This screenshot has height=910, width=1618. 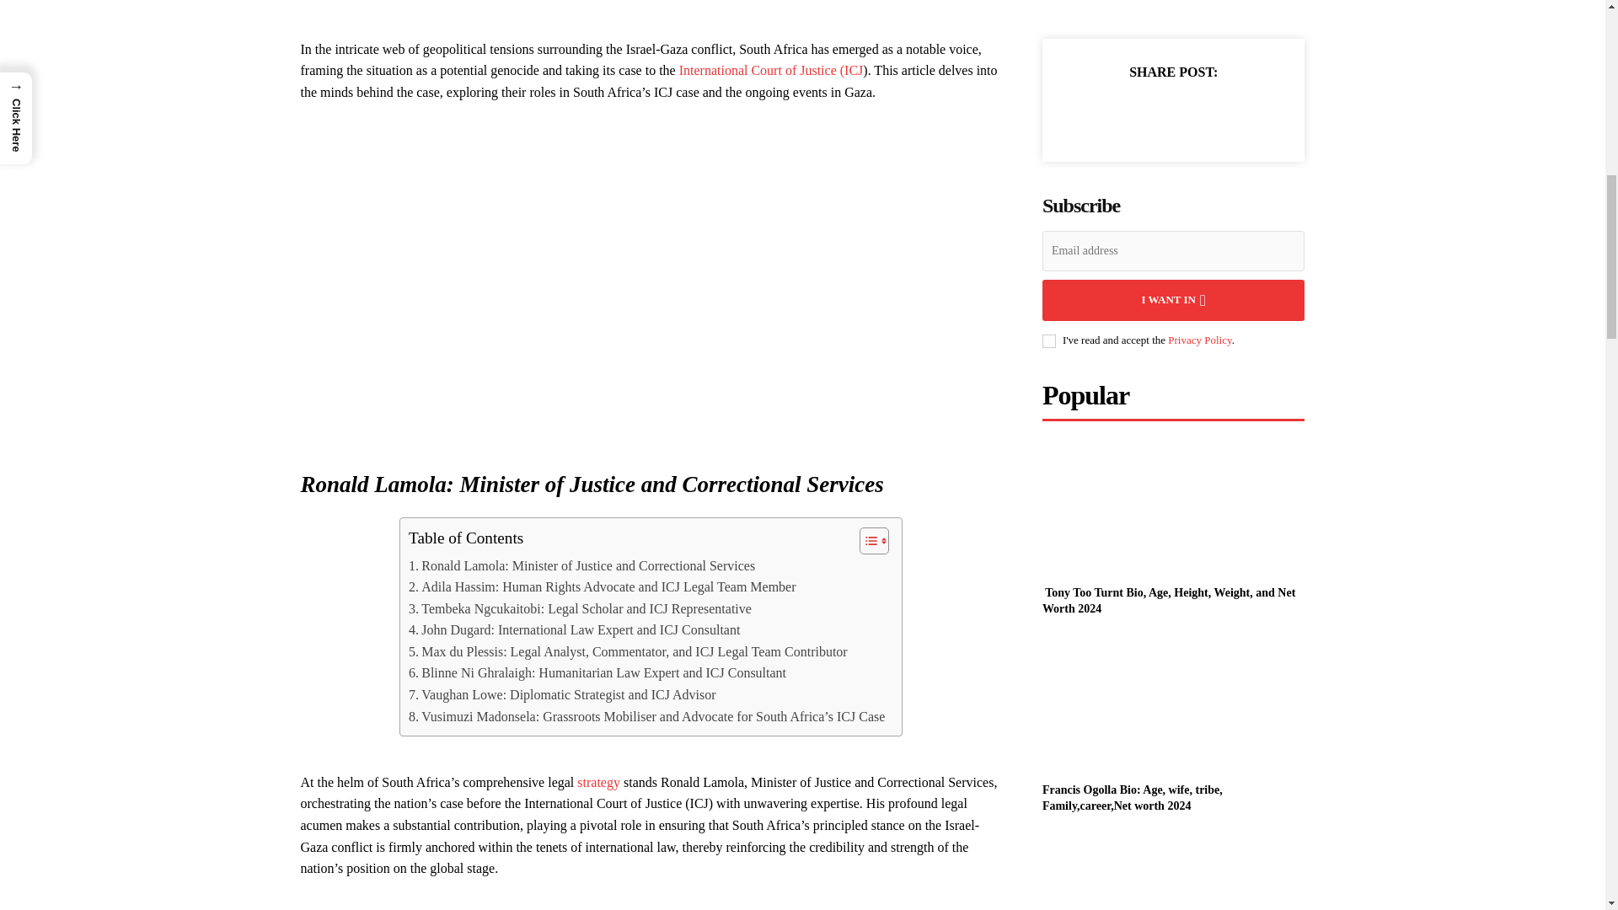 I want to click on John Dugard: International Law Expert and ICJ Consultant , so click(x=574, y=630).